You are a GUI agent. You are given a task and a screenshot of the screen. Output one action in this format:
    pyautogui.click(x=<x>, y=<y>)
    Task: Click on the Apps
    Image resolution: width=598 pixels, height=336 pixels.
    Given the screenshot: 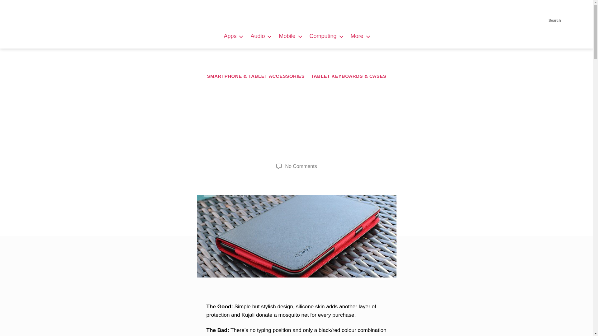 What is the action you would take?
    pyautogui.click(x=233, y=36)
    